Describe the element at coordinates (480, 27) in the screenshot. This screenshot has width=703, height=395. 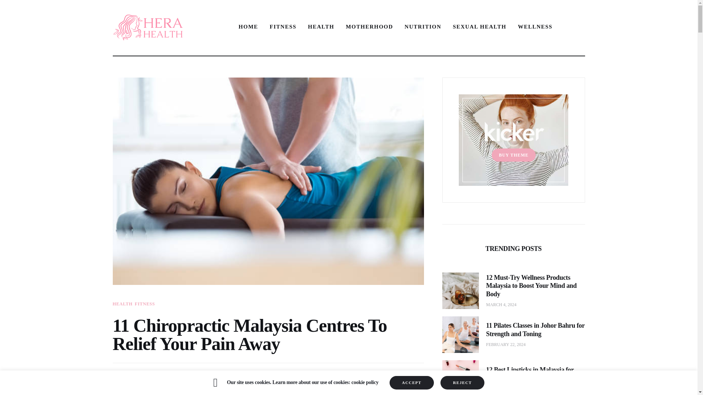
I see `MOTHERHOOD` at that location.